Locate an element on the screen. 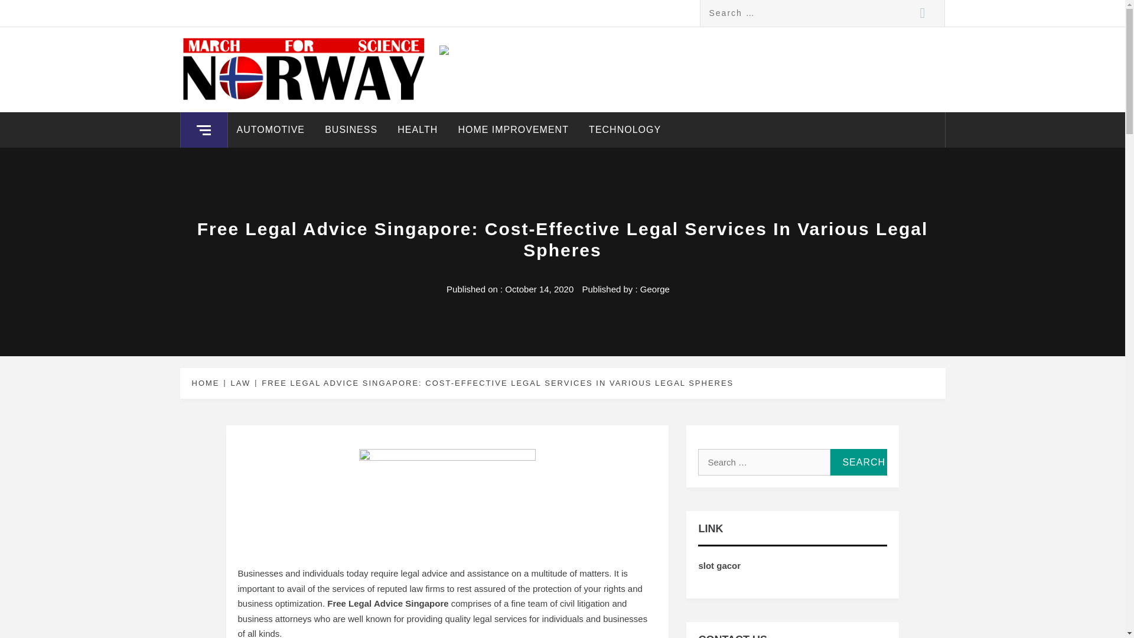 The height and width of the screenshot is (638, 1134). HOME is located at coordinates (207, 383).